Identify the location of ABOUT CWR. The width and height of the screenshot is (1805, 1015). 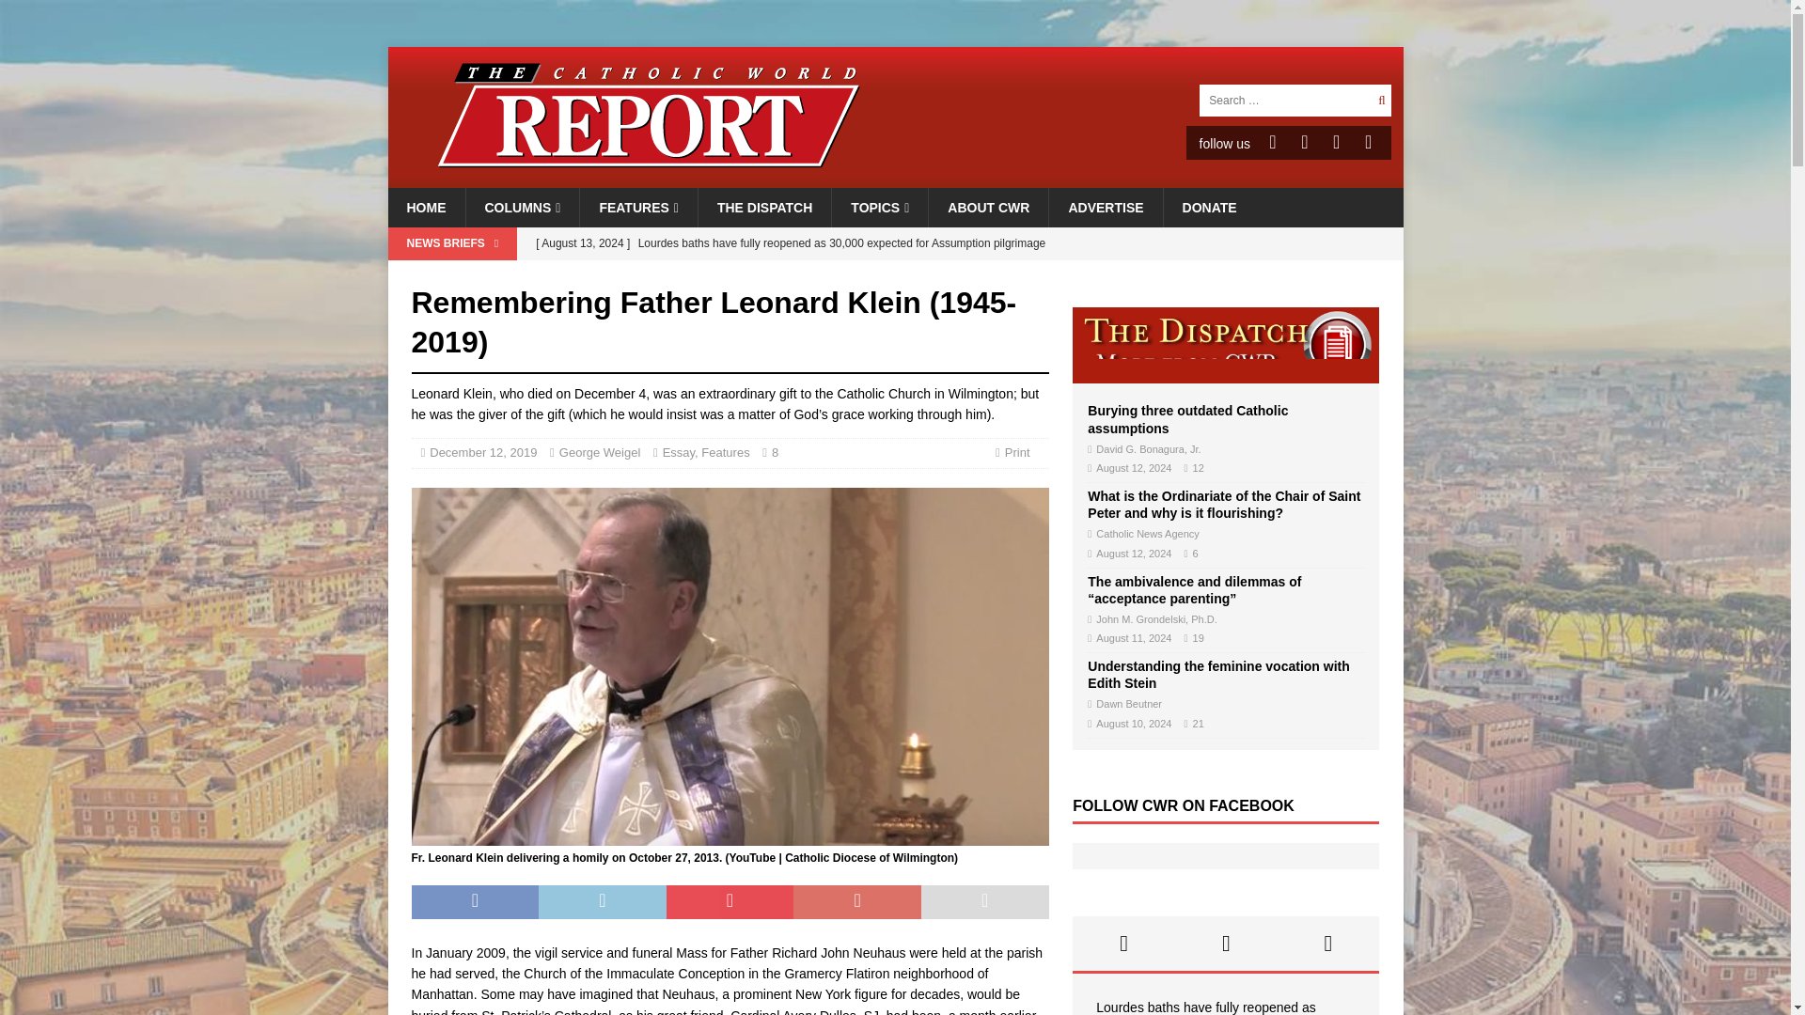
(987, 207).